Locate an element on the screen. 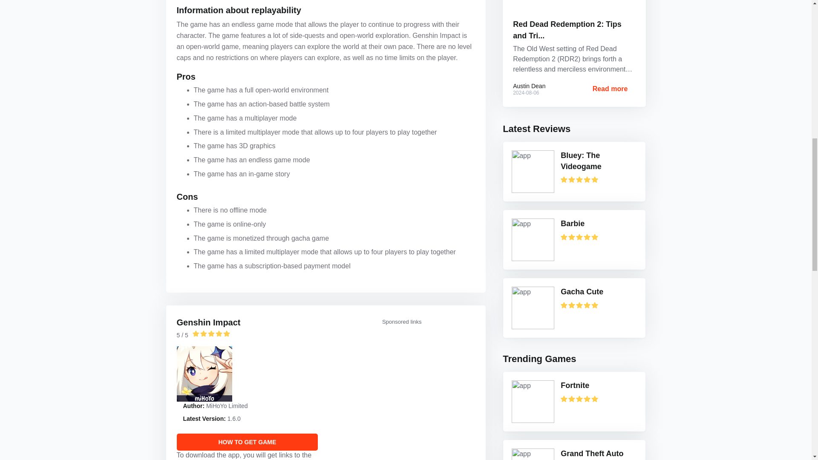 This screenshot has height=460, width=818. Barbie is located at coordinates (596, 224).